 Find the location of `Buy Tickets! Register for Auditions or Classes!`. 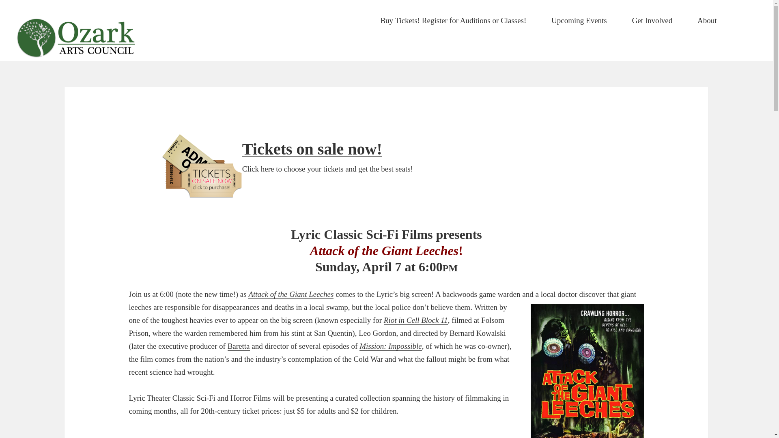

Buy Tickets! Register for Auditions or Classes! is located at coordinates (453, 21).